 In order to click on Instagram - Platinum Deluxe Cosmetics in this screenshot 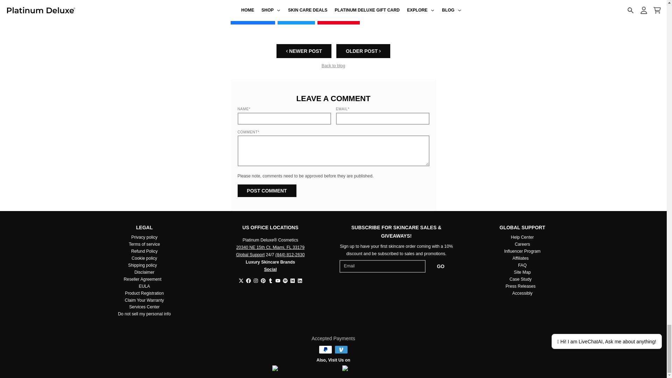, I will do `click(255, 280)`.